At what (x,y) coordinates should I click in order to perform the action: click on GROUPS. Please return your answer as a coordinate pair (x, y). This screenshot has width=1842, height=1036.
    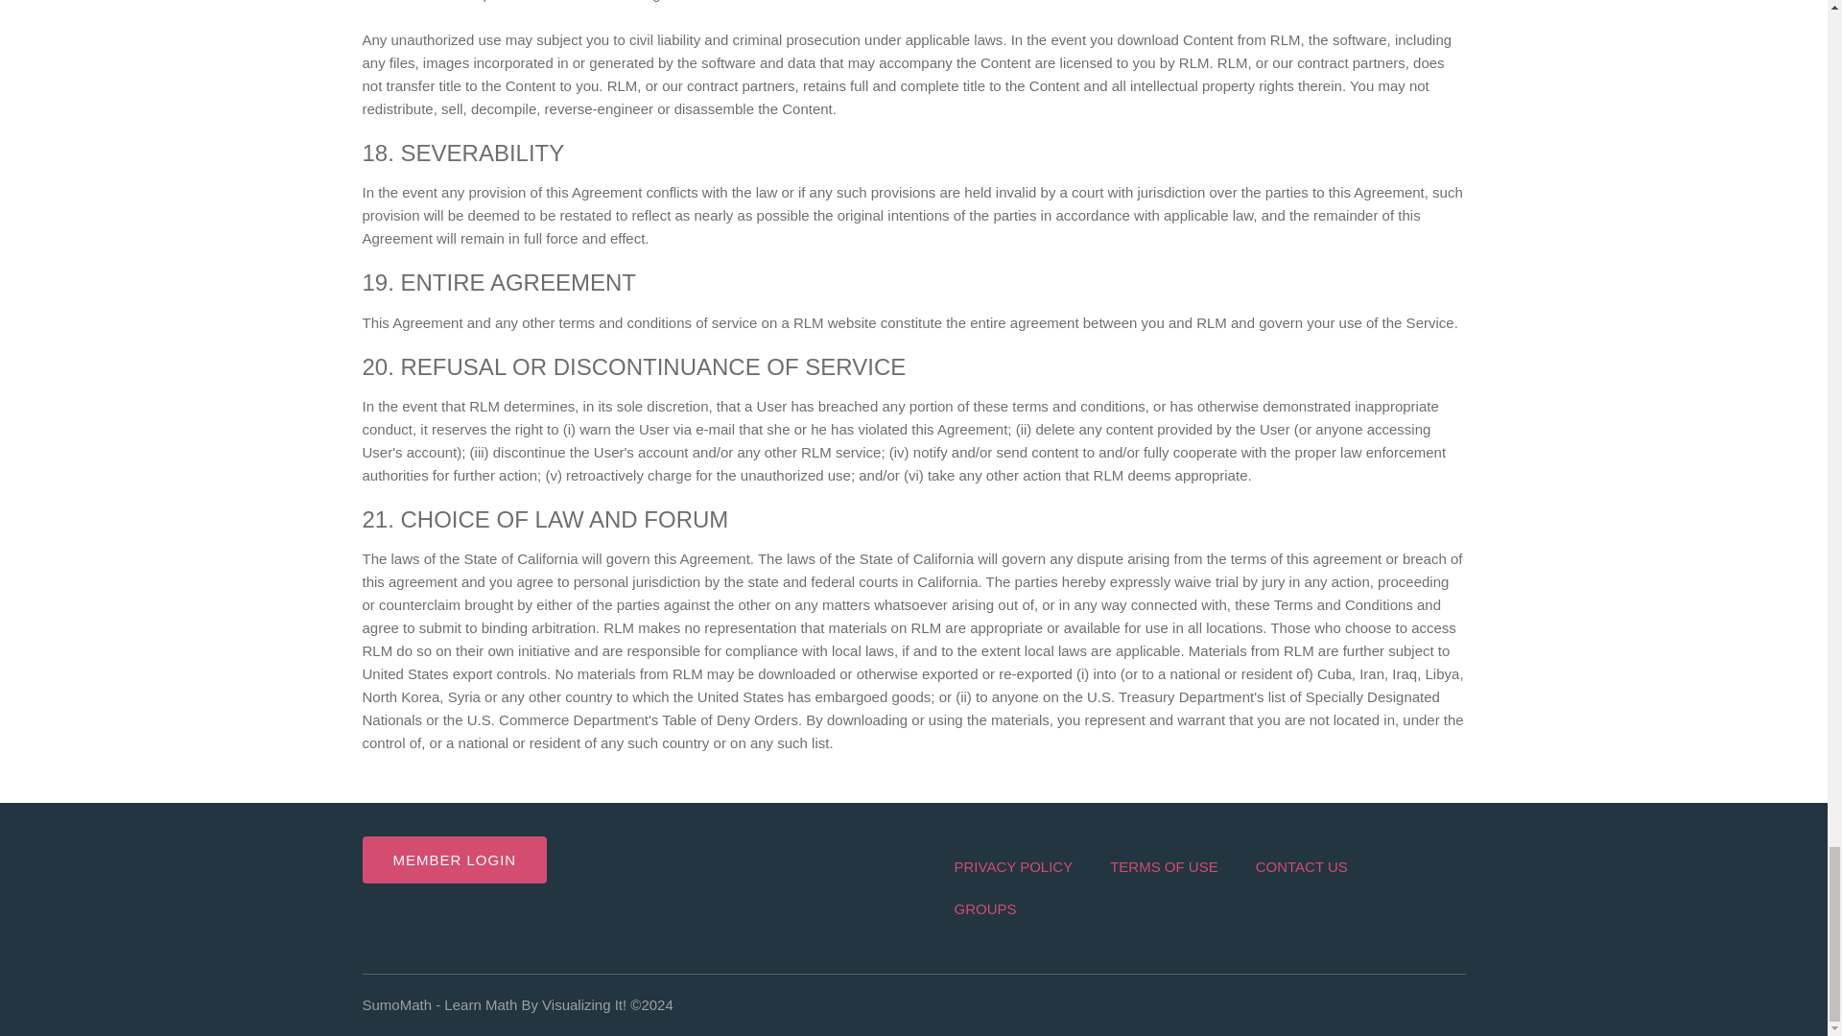
    Looking at the image, I should click on (984, 908).